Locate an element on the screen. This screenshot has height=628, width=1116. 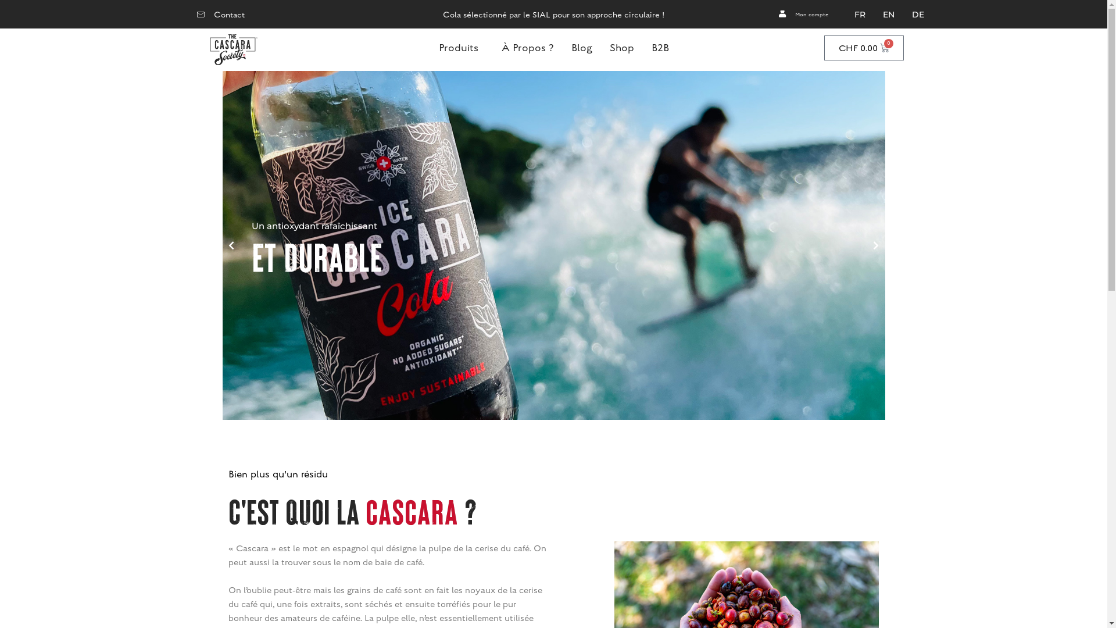
Mon compte is located at coordinates (803, 15).